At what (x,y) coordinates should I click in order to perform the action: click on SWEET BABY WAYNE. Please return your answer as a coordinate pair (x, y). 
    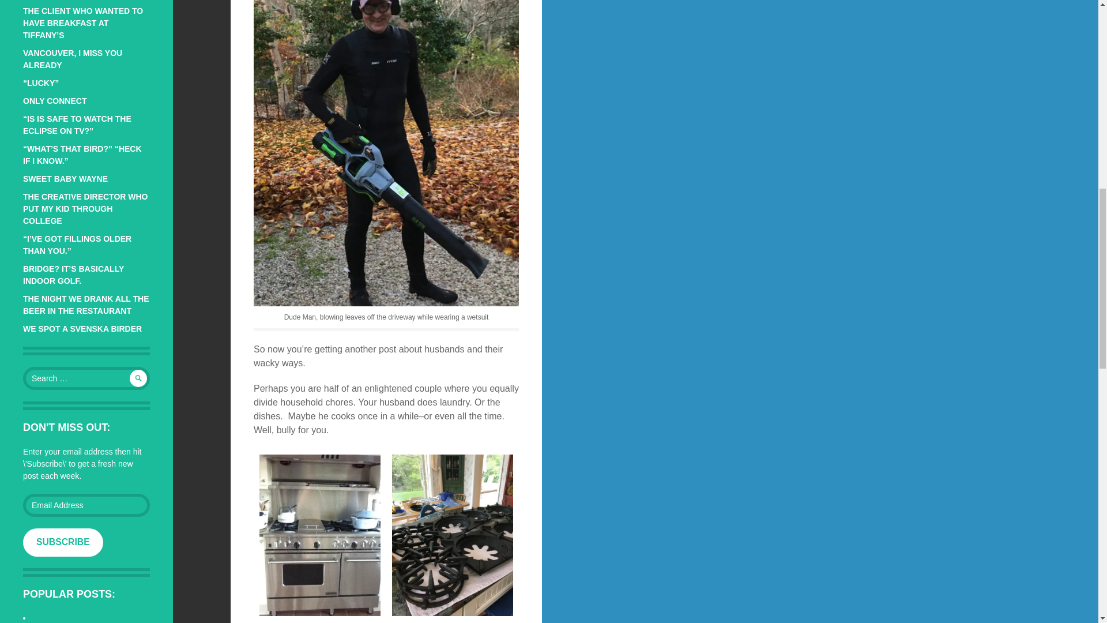
    Looking at the image, I should click on (65, 179).